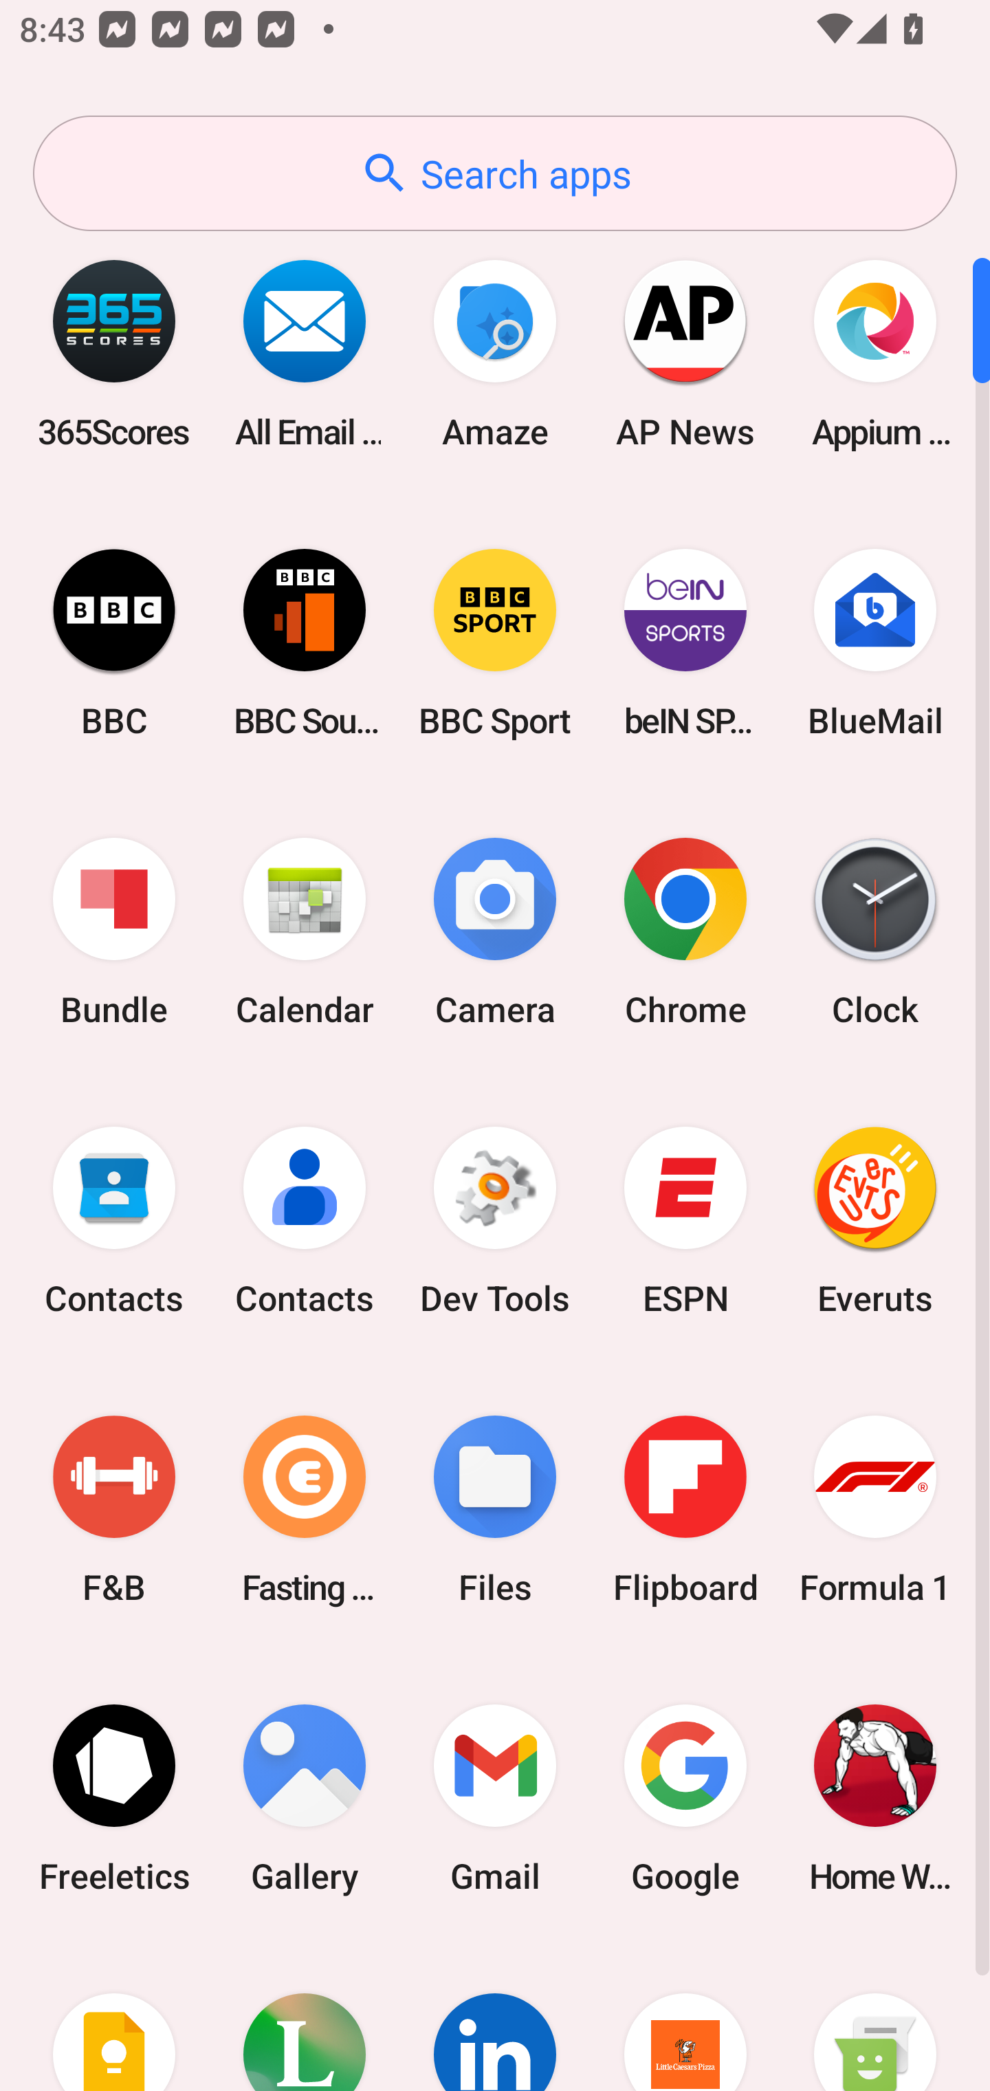 This screenshot has height=2091, width=990. I want to click on F&B, so click(114, 1509).